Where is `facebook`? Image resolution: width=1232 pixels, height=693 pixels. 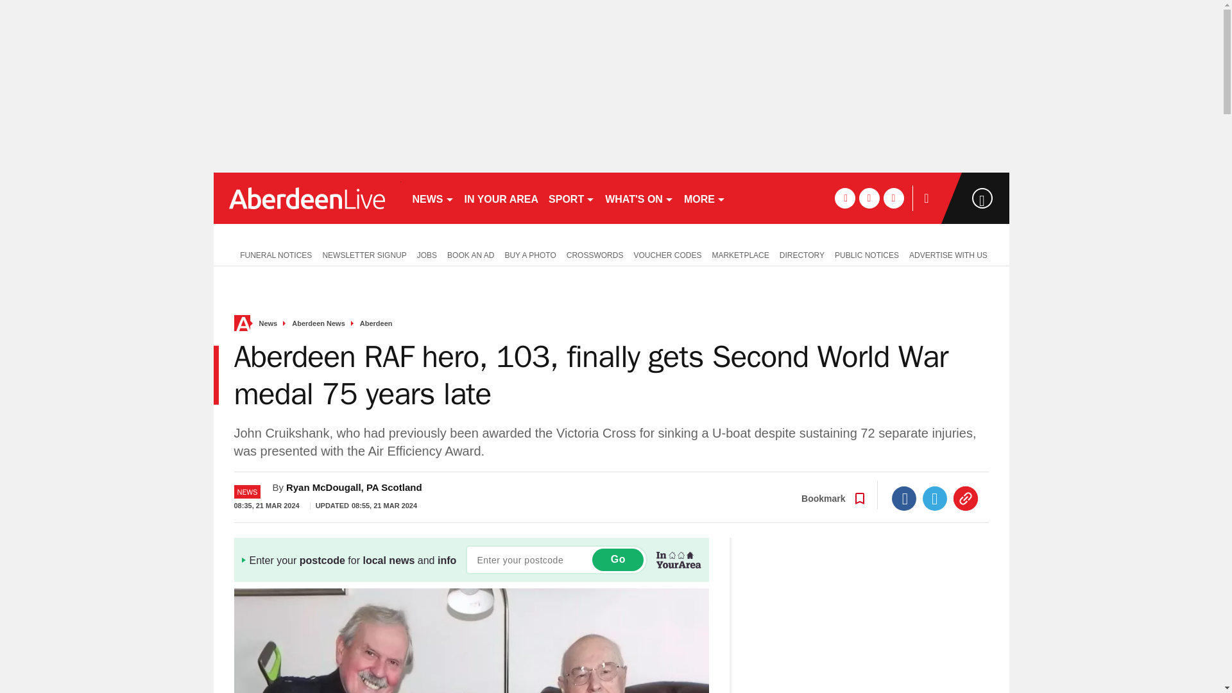
facebook is located at coordinates (844, 198).